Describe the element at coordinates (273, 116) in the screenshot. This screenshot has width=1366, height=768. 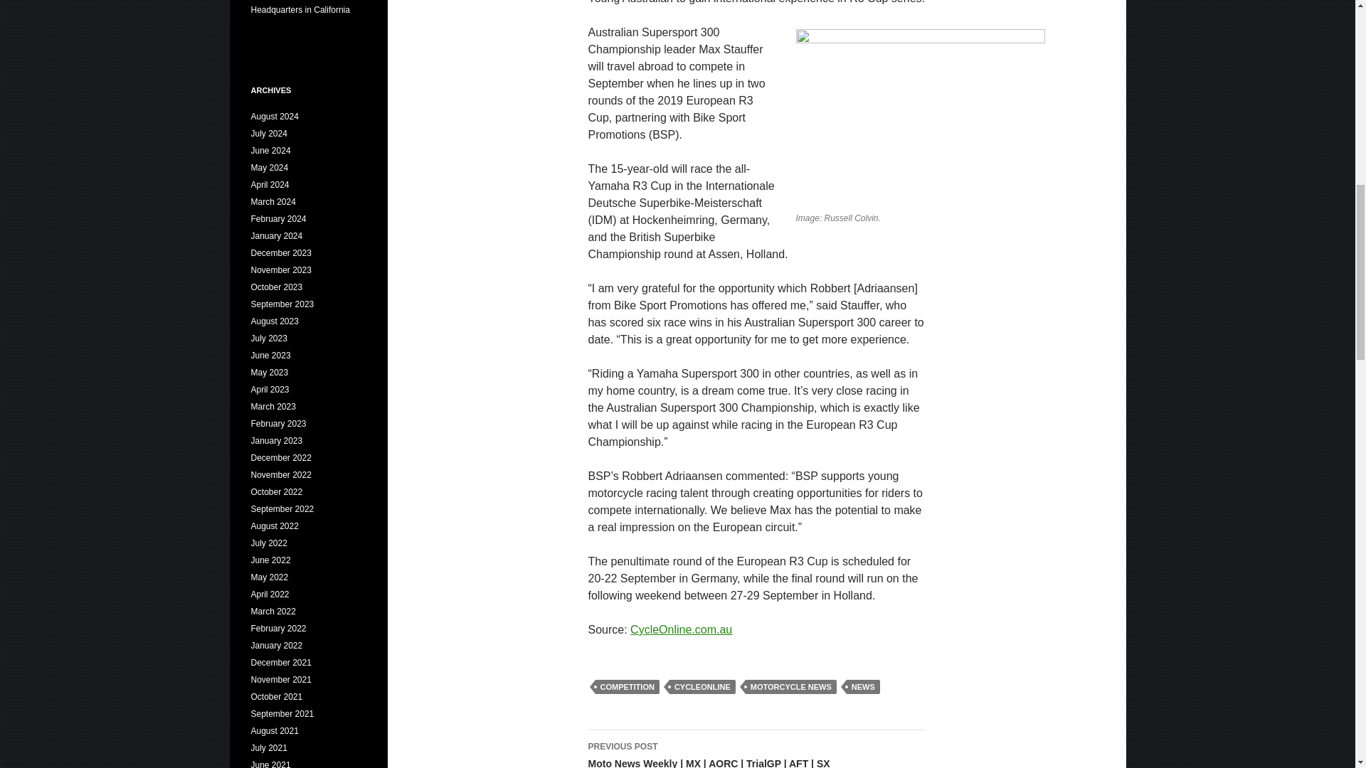
I see `August 2024` at that location.